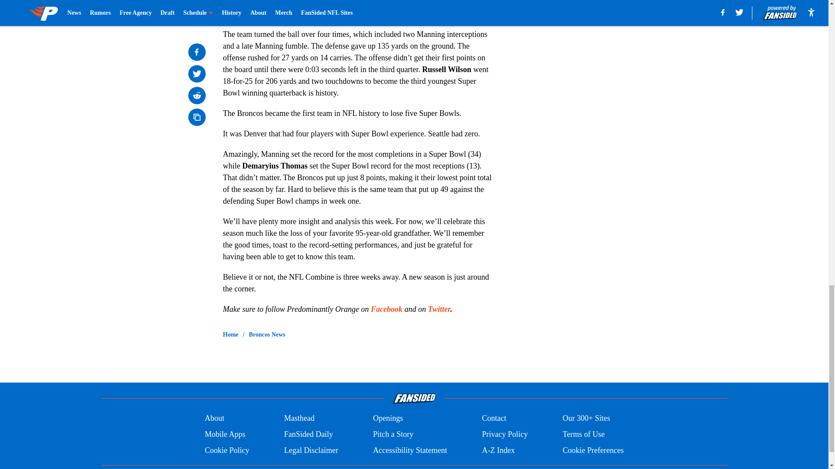 The height and width of the screenshot is (469, 835). Describe the element at coordinates (299, 419) in the screenshot. I see `Masthead` at that location.